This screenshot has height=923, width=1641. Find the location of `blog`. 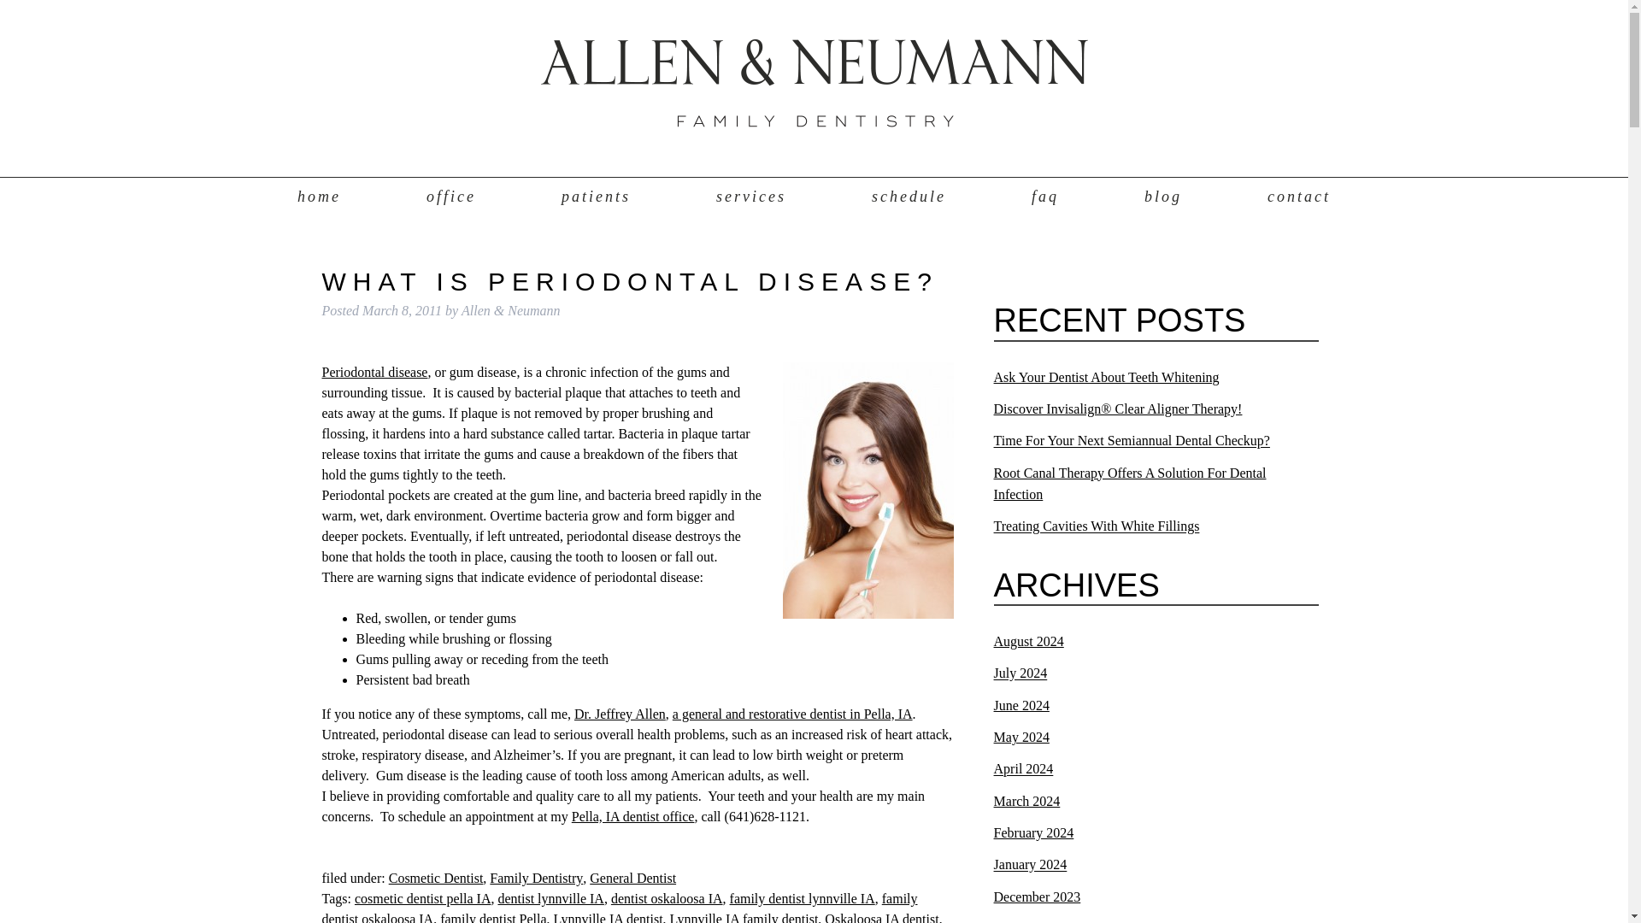

blog is located at coordinates (1162, 197).